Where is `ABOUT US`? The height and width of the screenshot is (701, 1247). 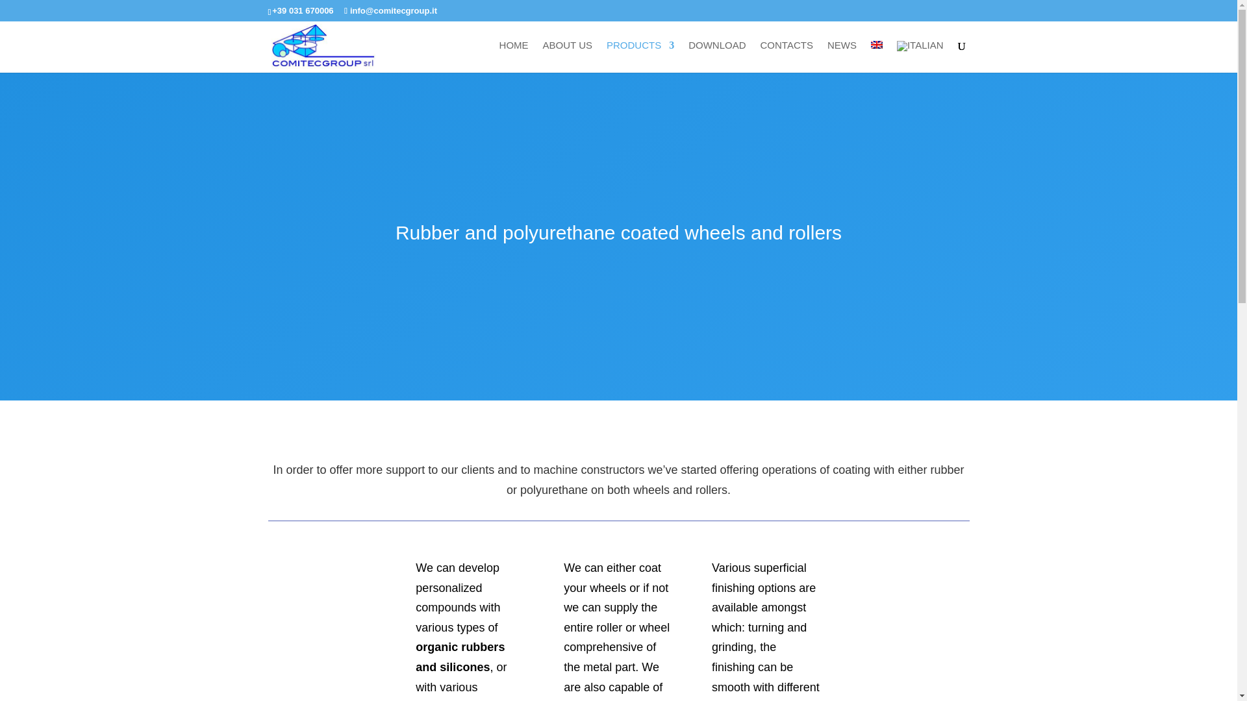
ABOUT US is located at coordinates (568, 56).